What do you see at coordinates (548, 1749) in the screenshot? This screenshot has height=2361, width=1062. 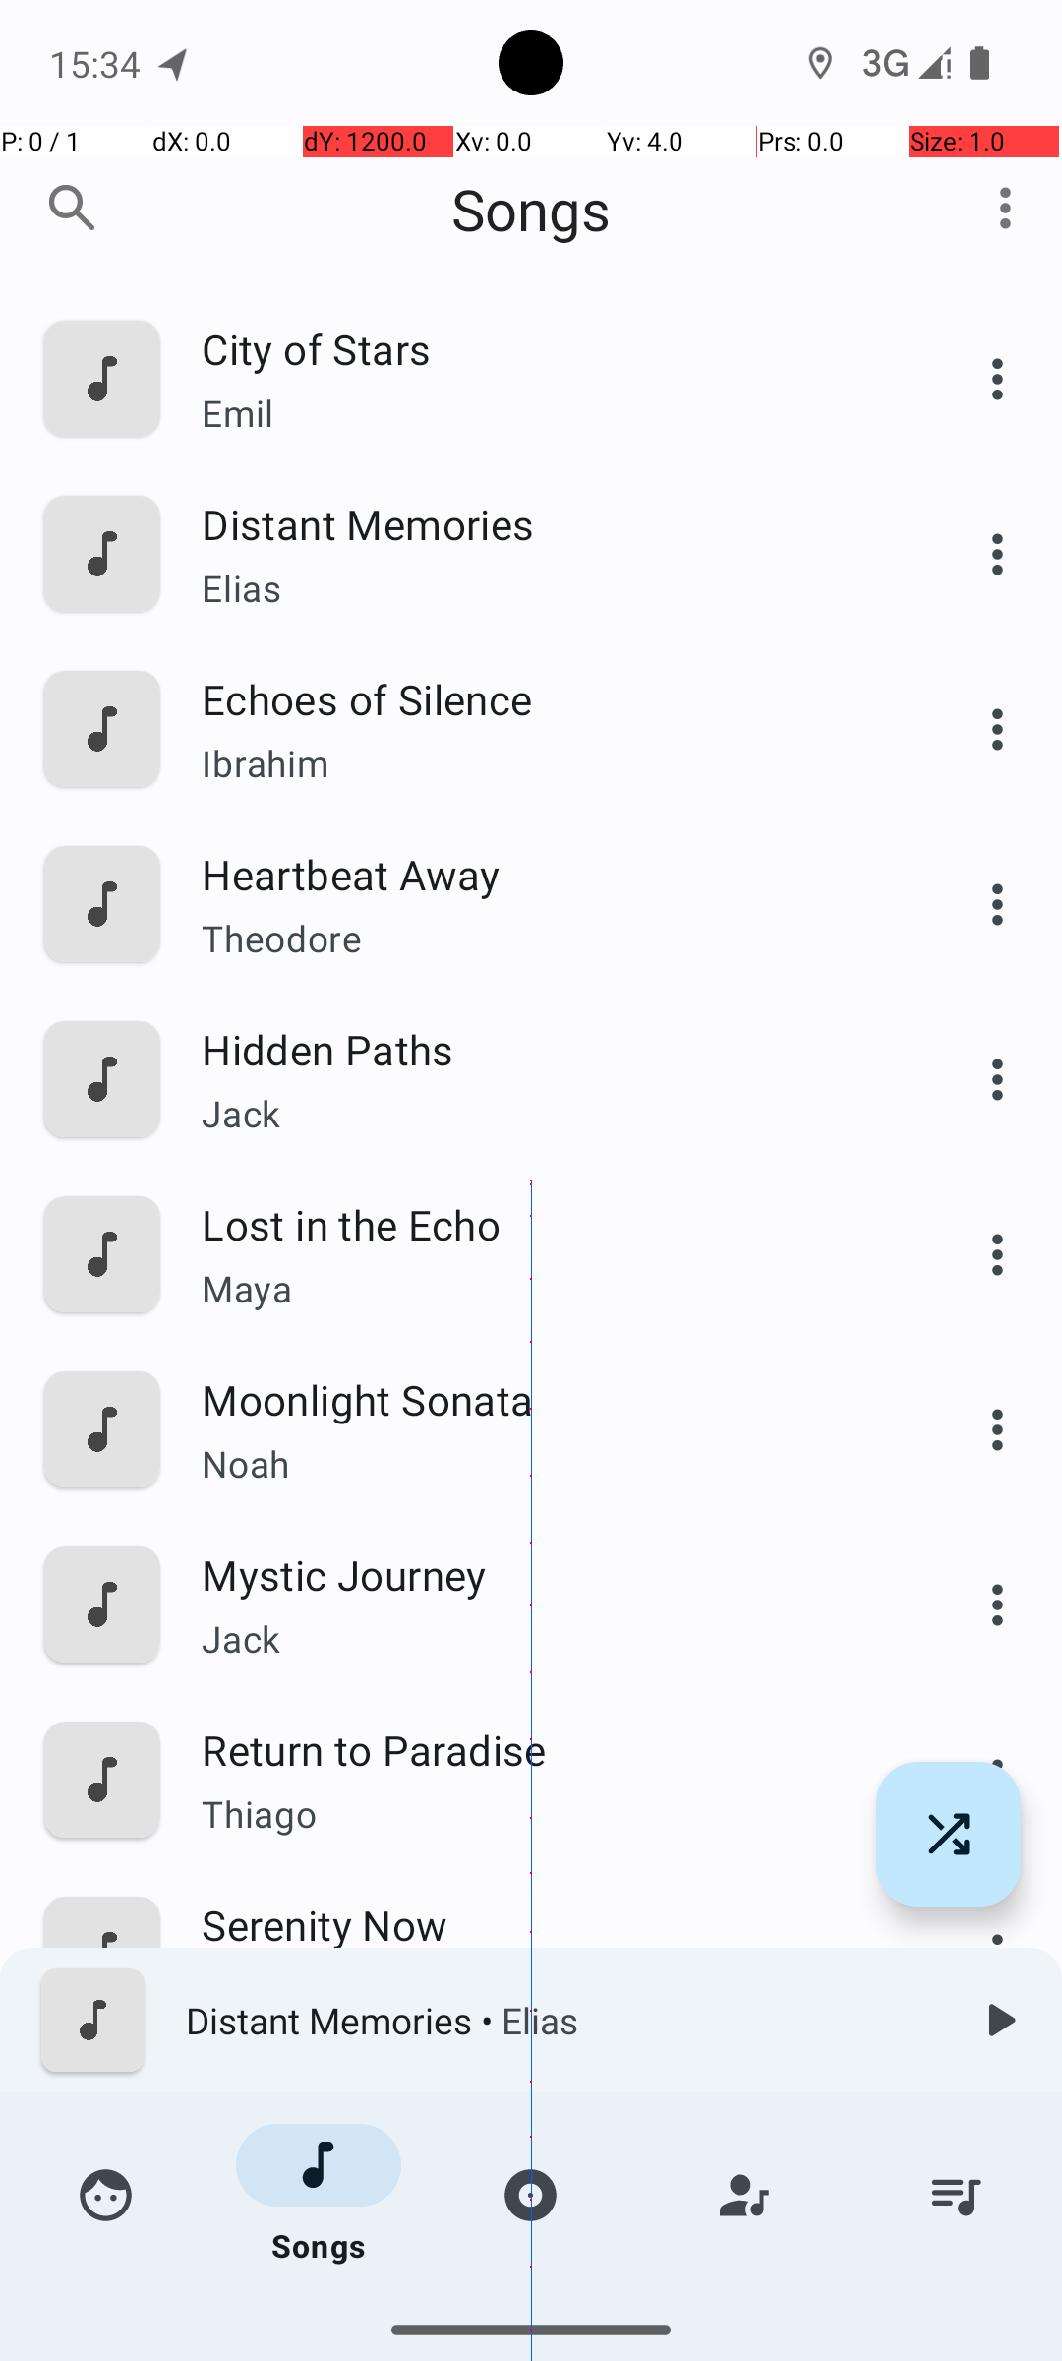 I see `Return to Paradise` at bounding box center [548, 1749].